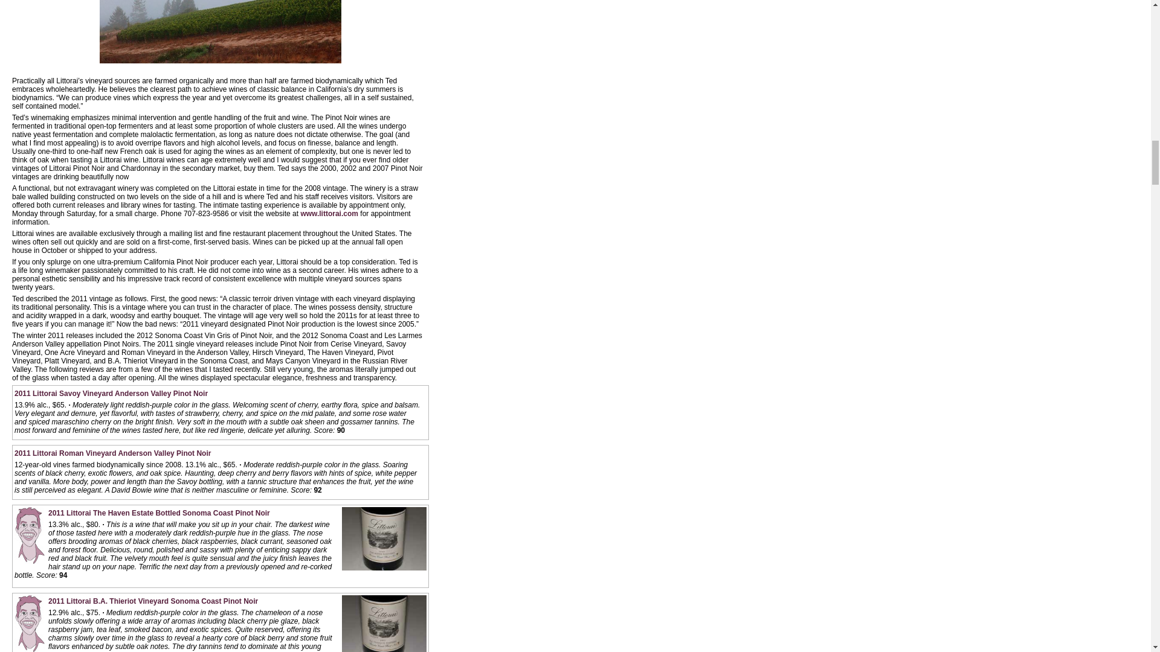 The width and height of the screenshot is (1160, 652). What do you see at coordinates (329, 213) in the screenshot?
I see `www.littorai.com` at bounding box center [329, 213].